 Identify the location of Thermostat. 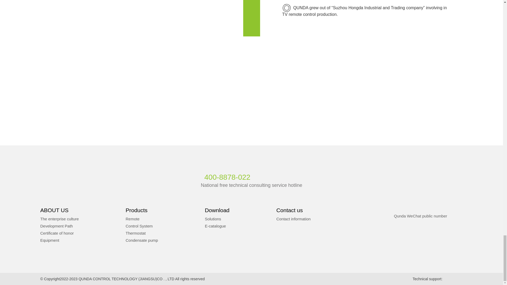
(136, 233).